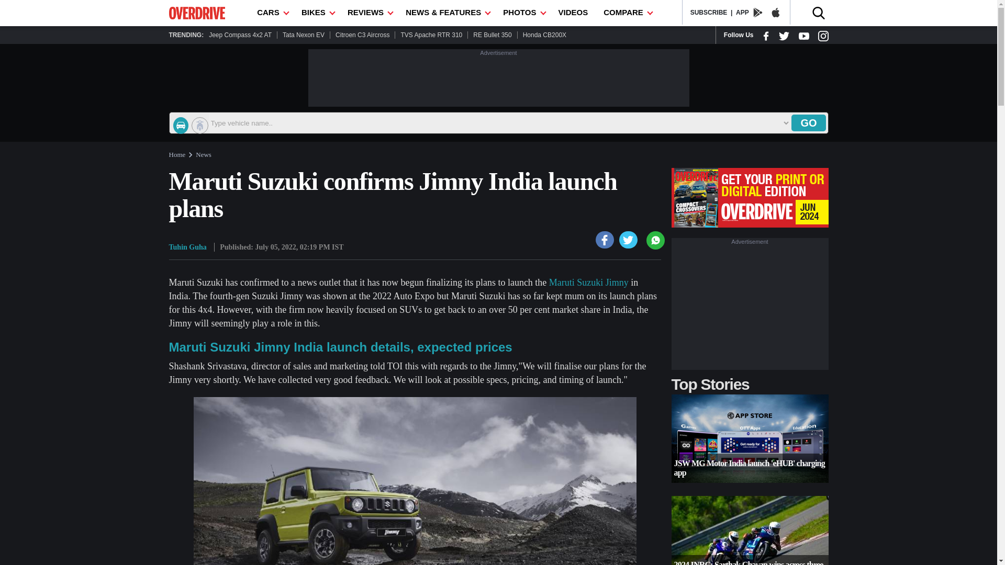  What do you see at coordinates (271, 13) in the screenshot?
I see `CARS` at bounding box center [271, 13].